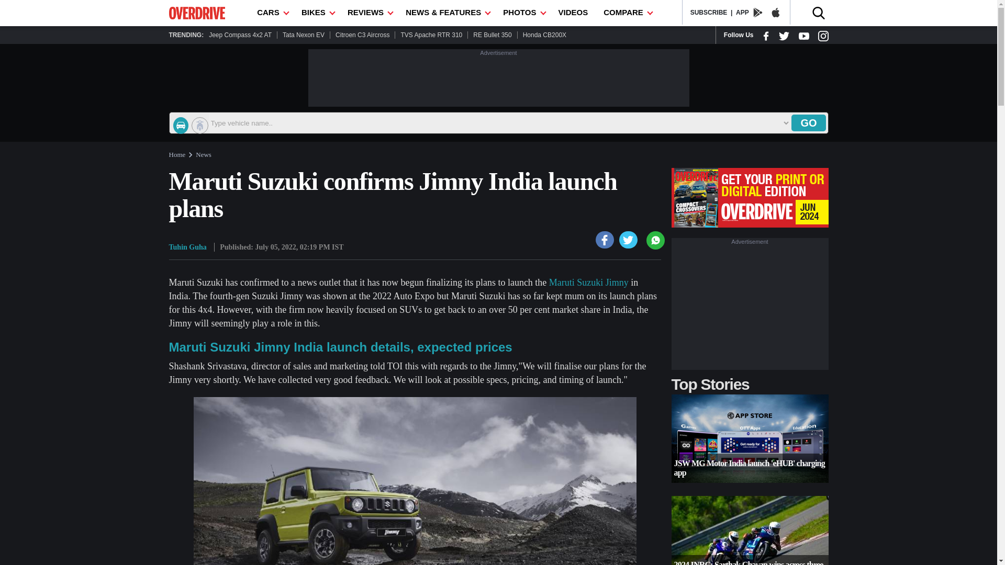  What do you see at coordinates (271, 13) in the screenshot?
I see `CARS` at bounding box center [271, 13].